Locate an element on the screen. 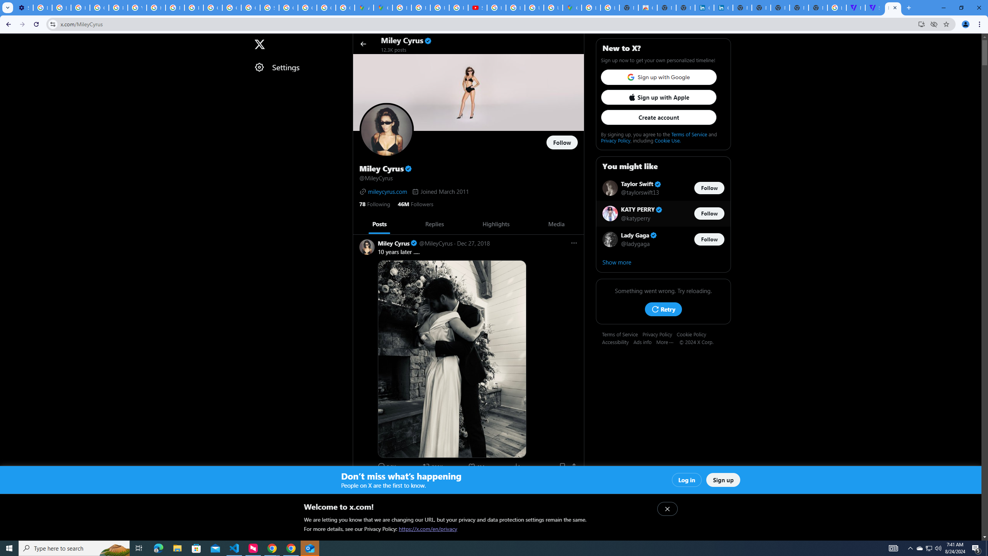  Posts is located at coordinates (379, 224).